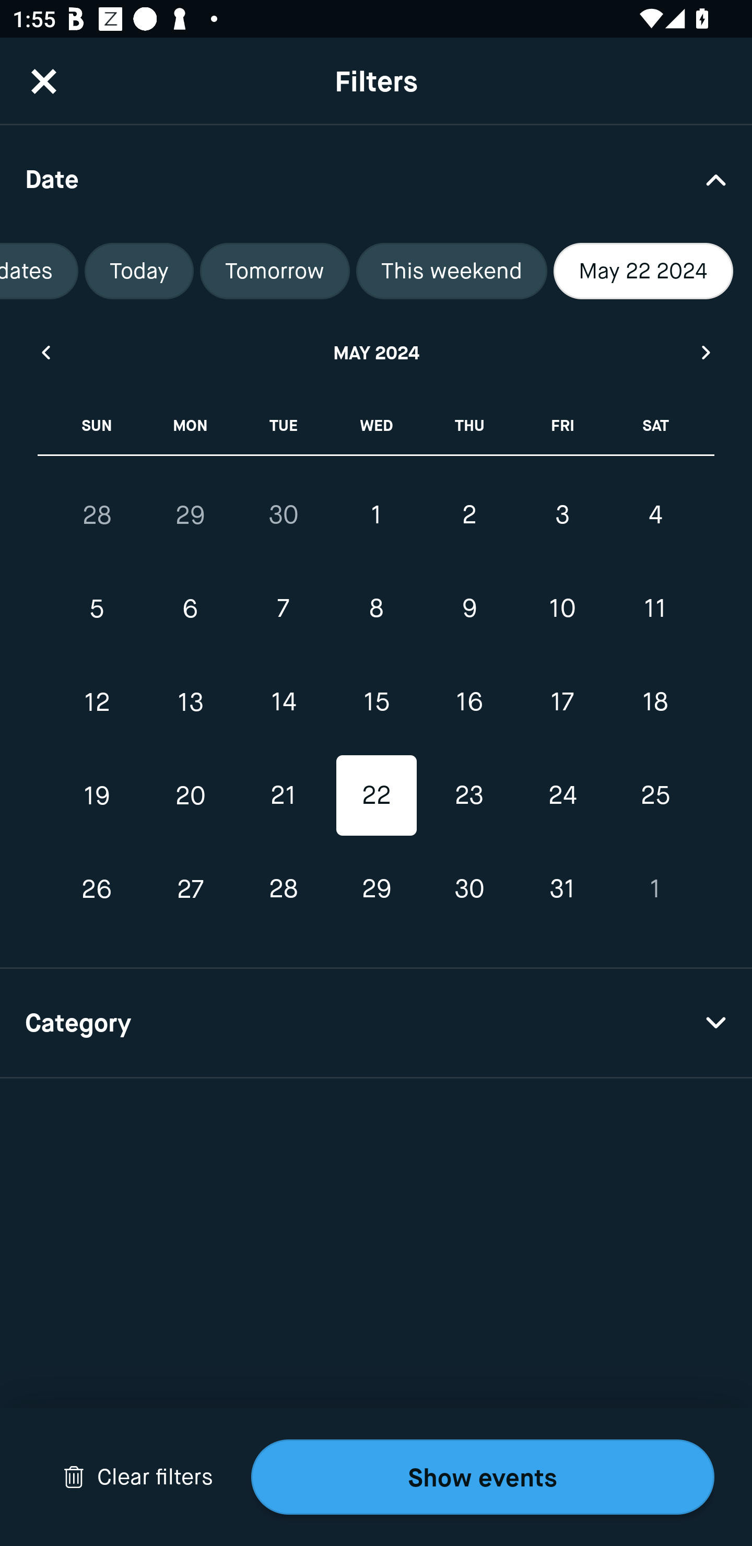 This screenshot has height=1546, width=752. Describe the element at coordinates (562, 514) in the screenshot. I see `3` at that location.